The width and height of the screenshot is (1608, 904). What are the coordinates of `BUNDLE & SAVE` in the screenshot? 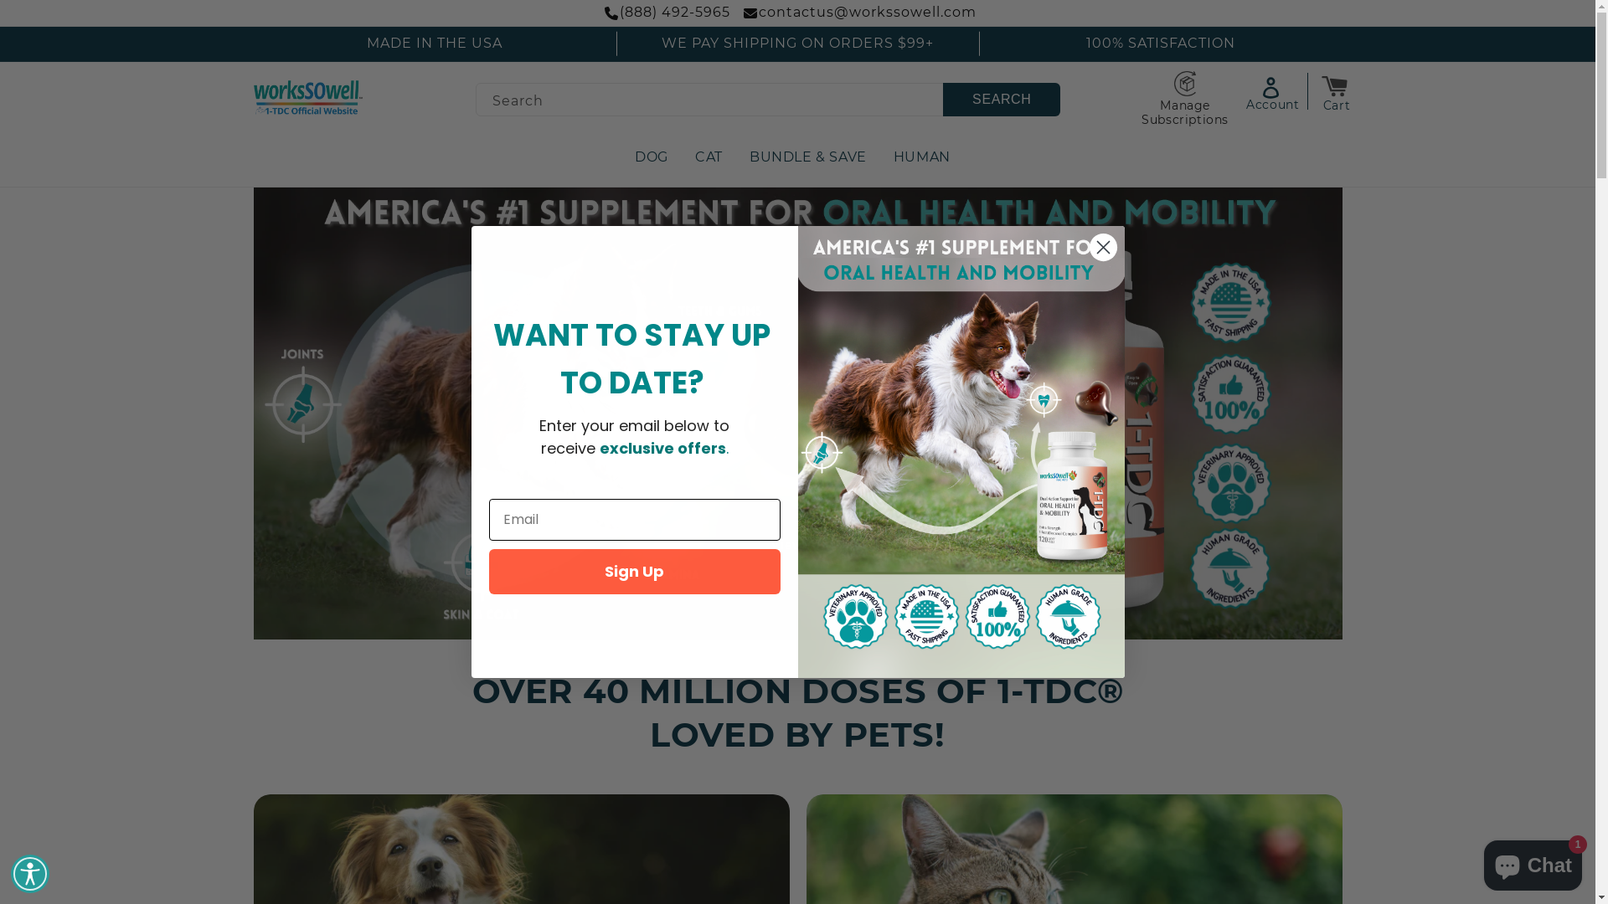 It's located at (808, 157).